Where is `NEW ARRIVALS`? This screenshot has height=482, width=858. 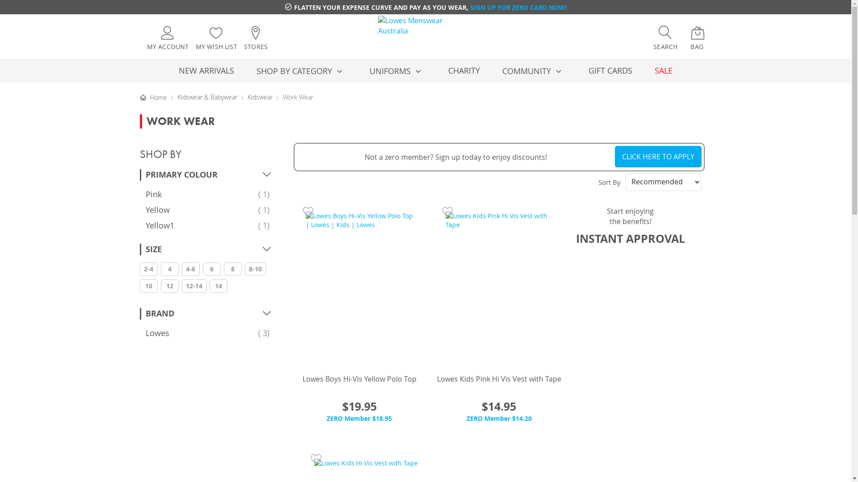 NEW ARRIVALS is located at coordinates (206, 71).